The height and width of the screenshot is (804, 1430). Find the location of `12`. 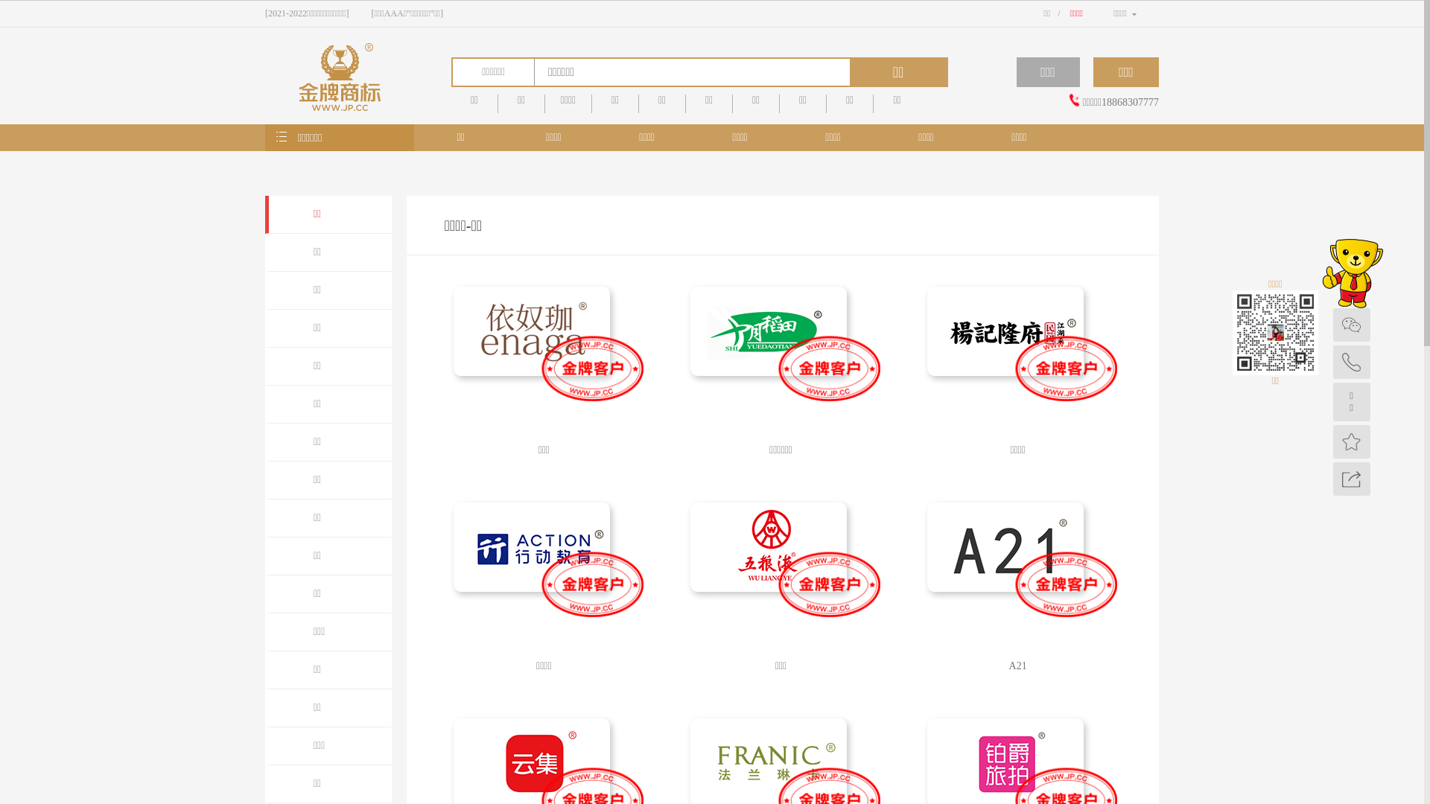

12 is located at coordinates (731, 127).